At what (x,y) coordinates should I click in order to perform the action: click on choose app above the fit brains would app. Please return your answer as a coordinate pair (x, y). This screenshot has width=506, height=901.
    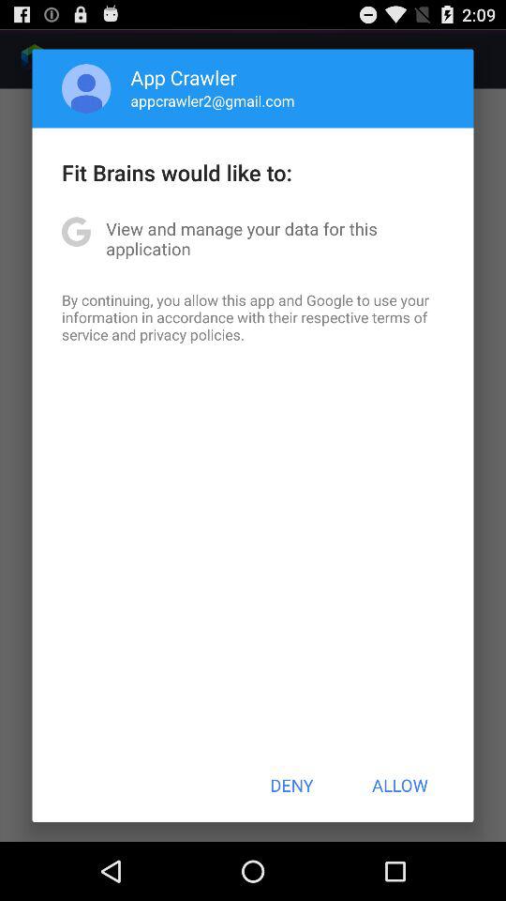
    Looking at the image, I should click on (212, 100).